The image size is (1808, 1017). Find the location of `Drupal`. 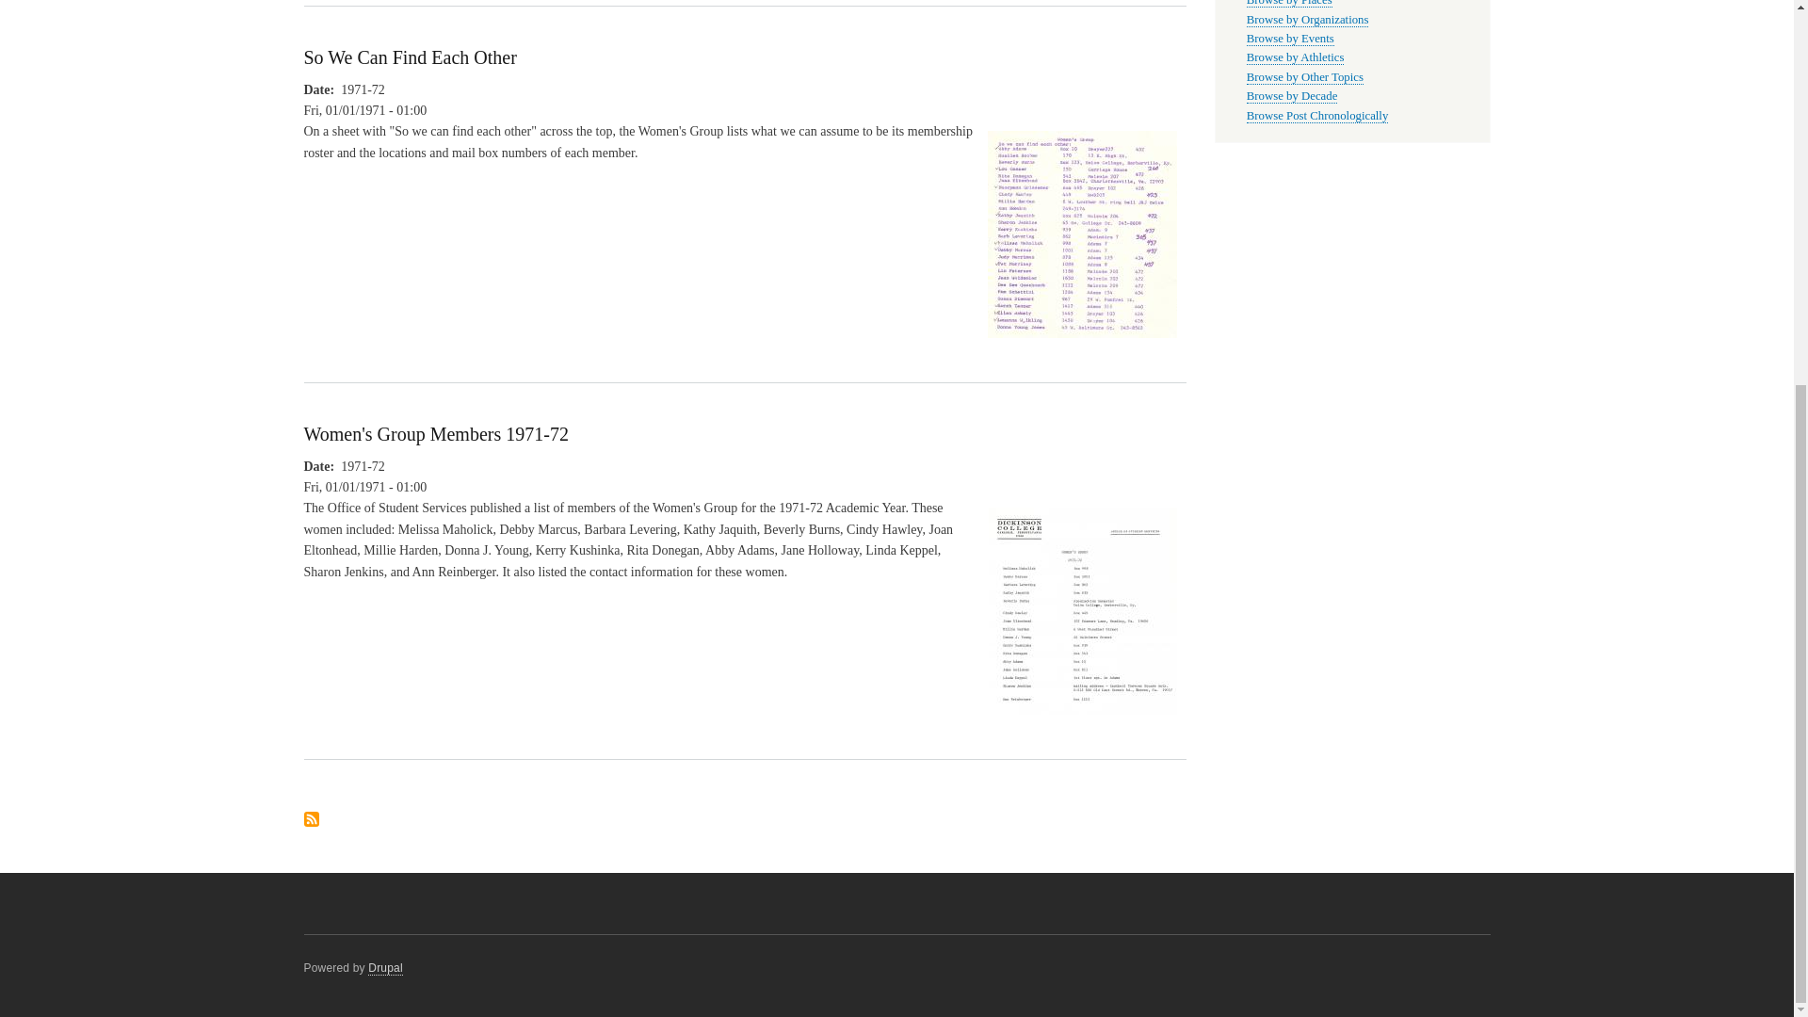

Drupal is located at coordinates (386, 968).